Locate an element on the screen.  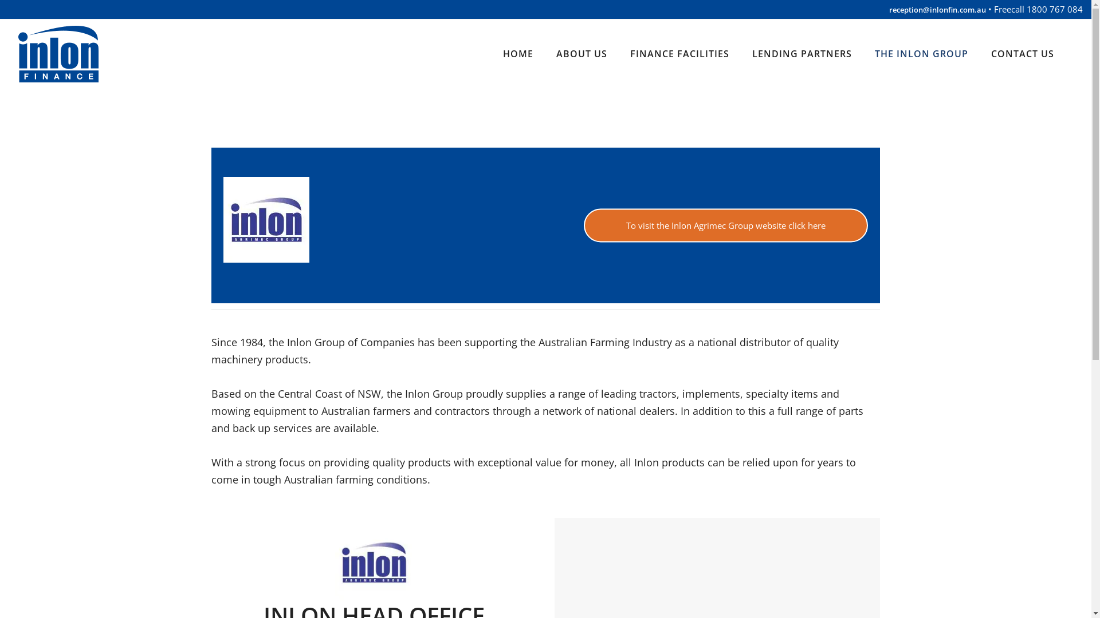
ABOUT US is located at coordinates (582, 54).